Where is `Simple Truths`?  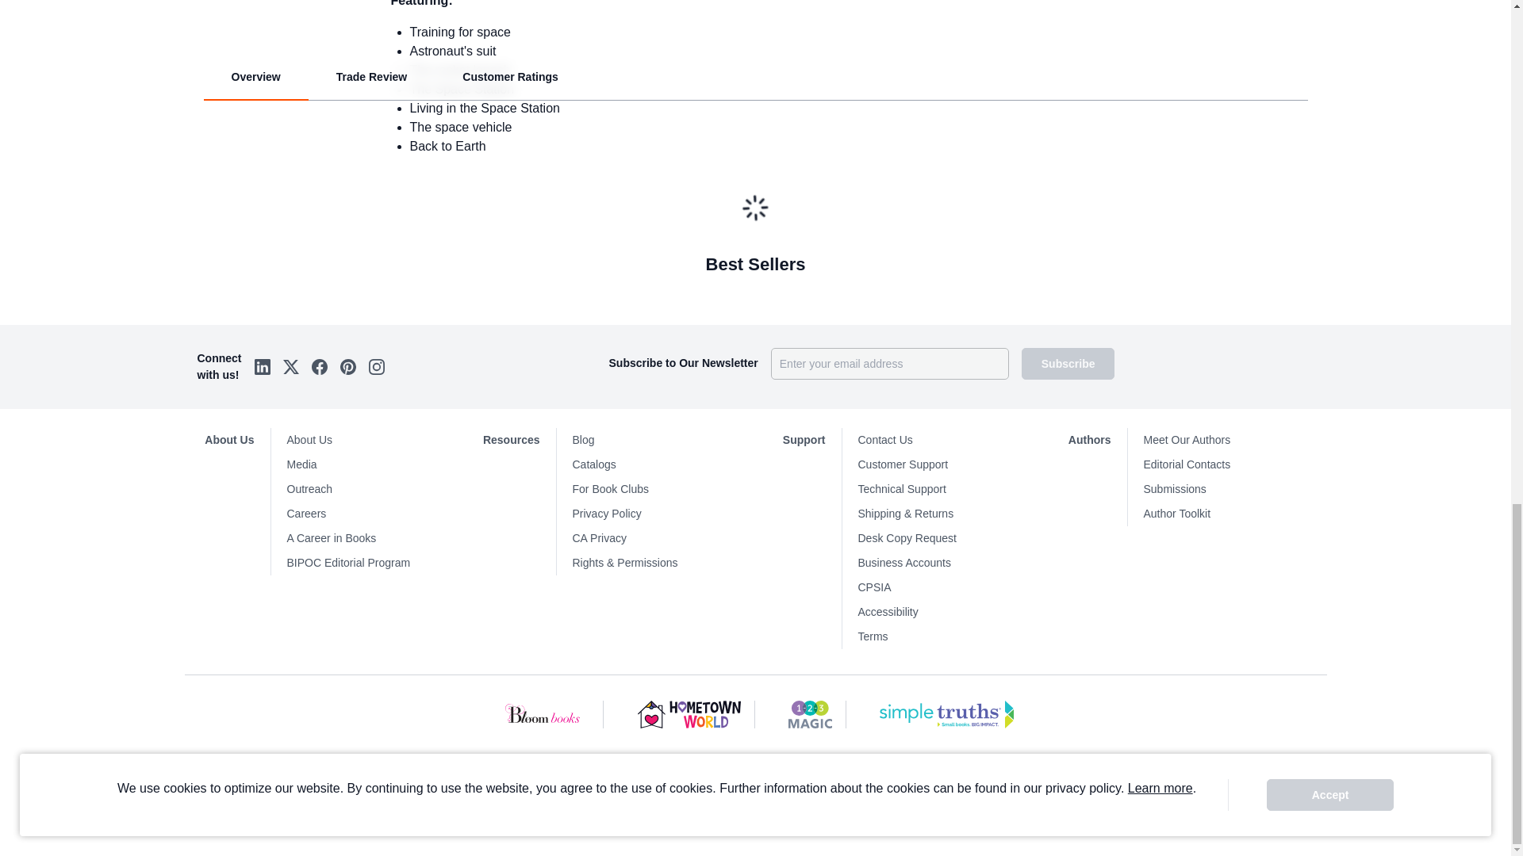
Simple Truths is located at coordinates (947, 715).